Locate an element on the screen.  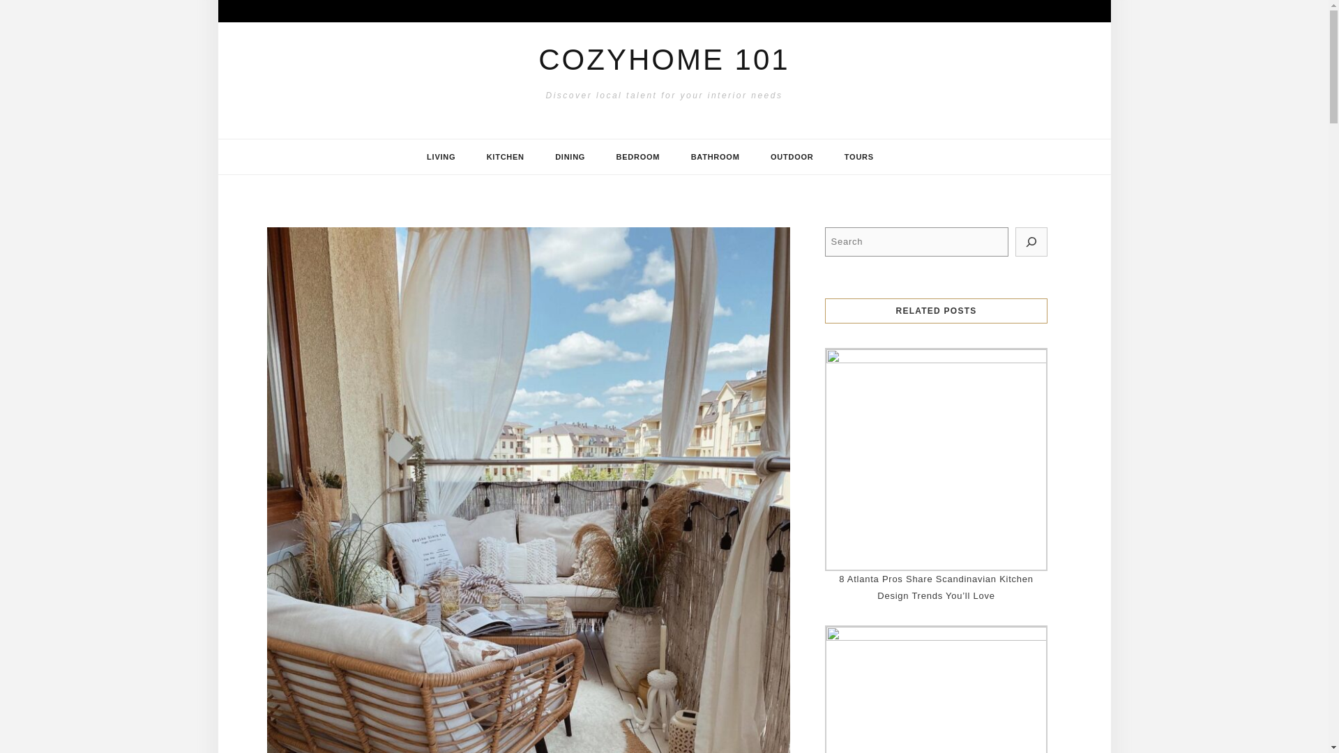
Bedroom is located at coordinates (637, 156).